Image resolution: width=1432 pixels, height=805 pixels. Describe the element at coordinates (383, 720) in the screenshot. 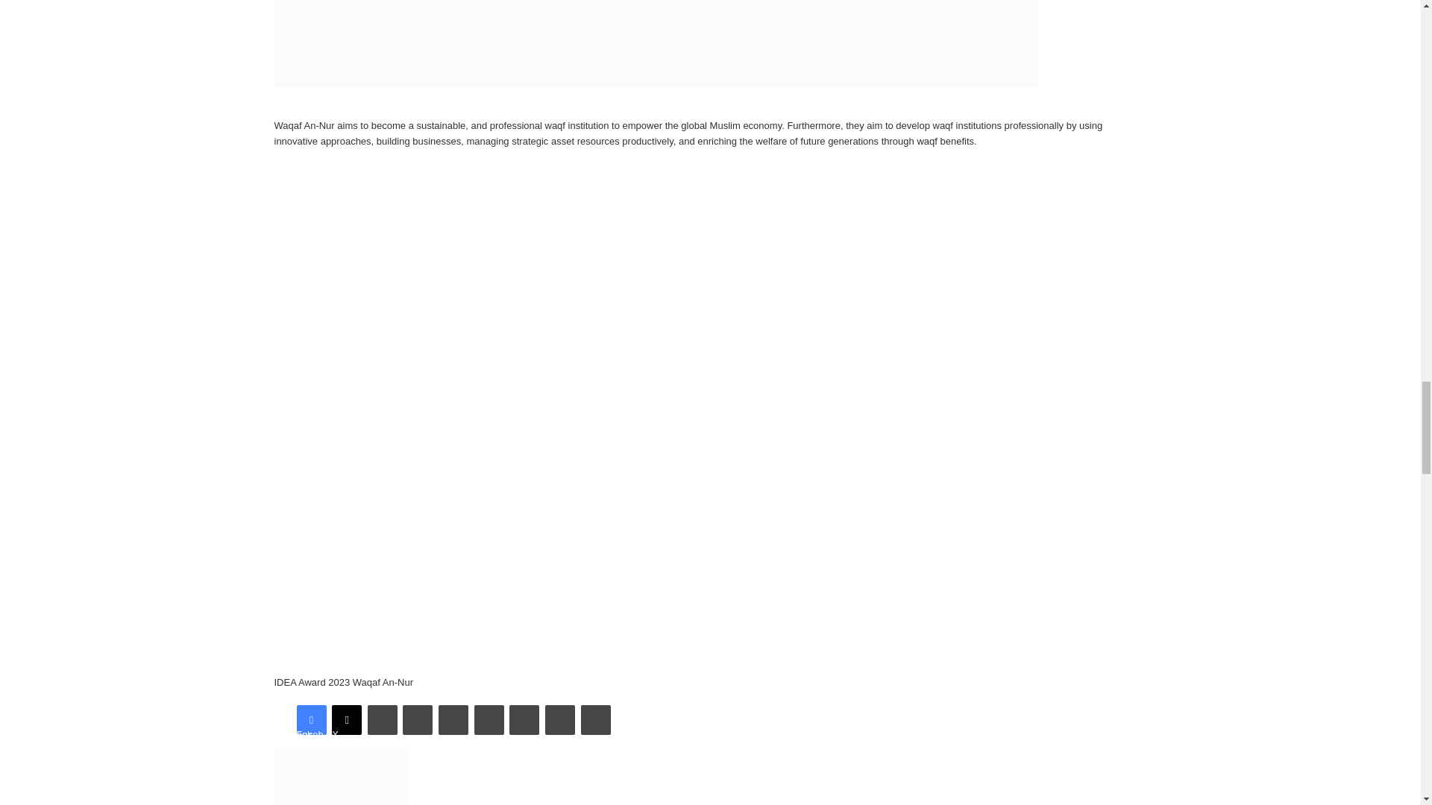

I see `LinkedIn` at that location.